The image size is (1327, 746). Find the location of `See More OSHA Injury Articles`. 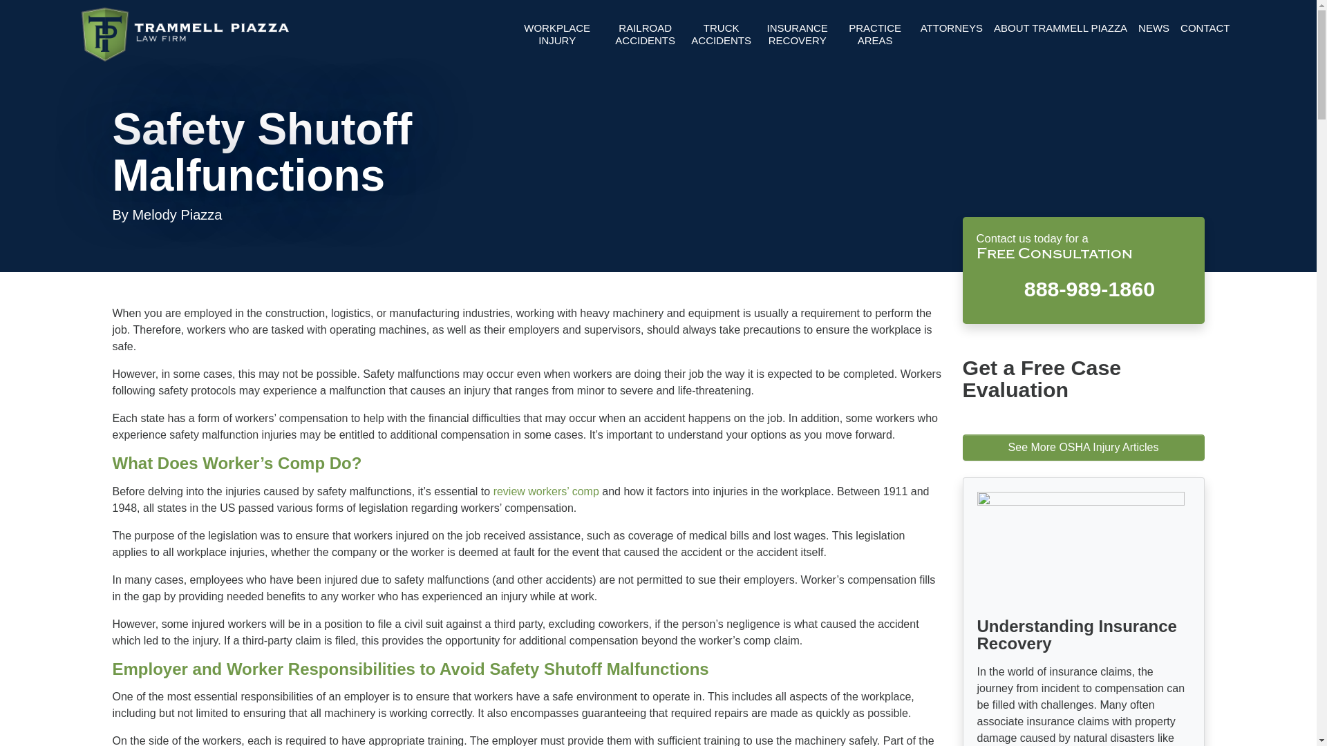

See More OSHA Injury Articles is located at coordinates (1082, 448).